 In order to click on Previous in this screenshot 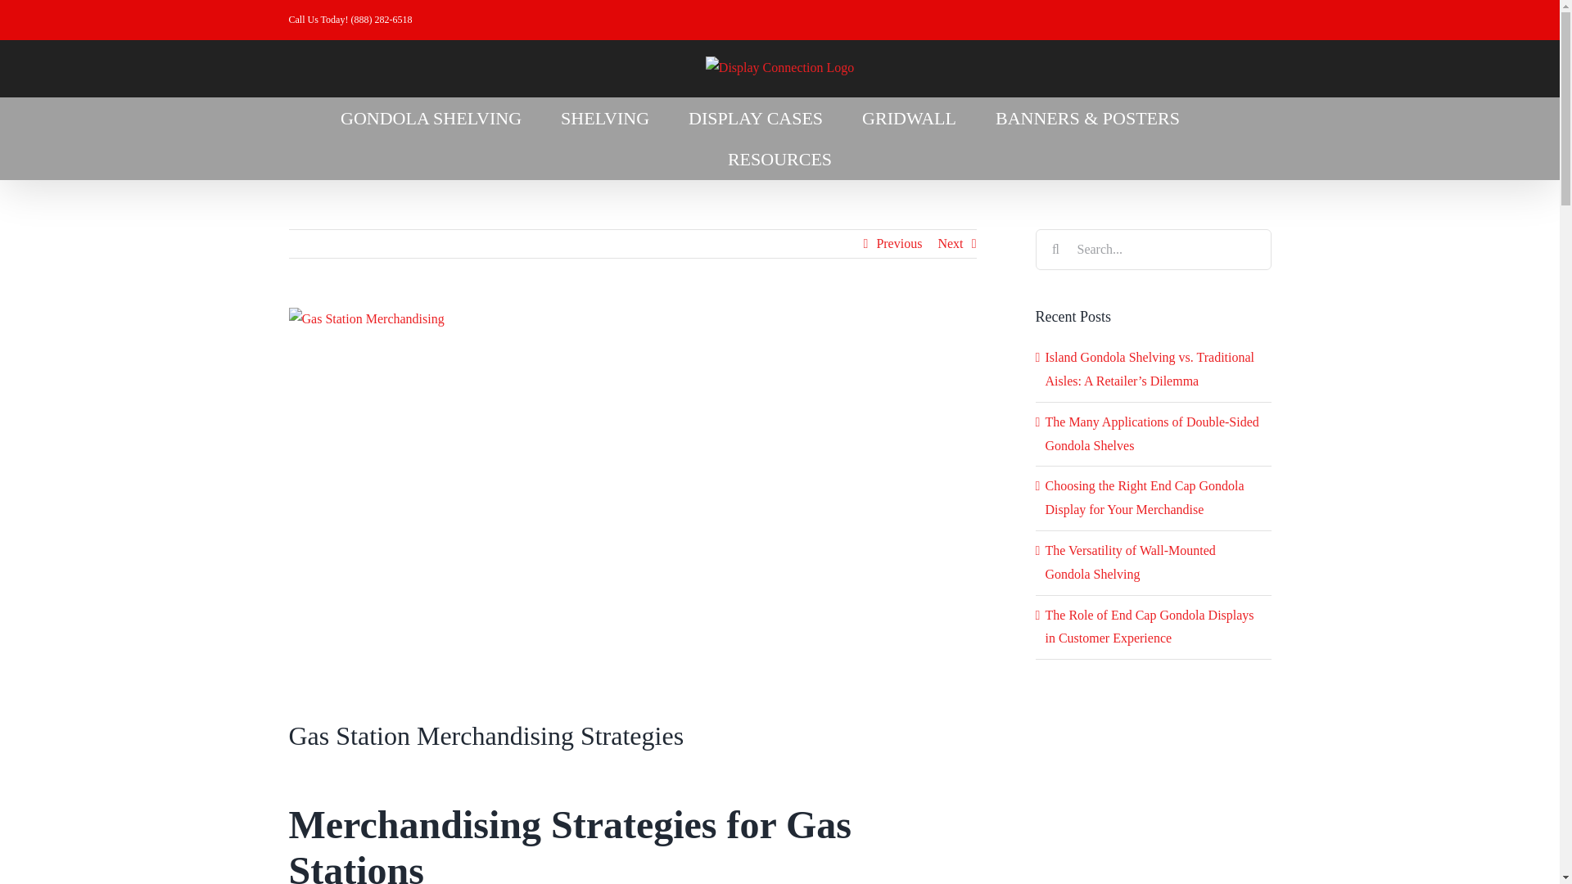, I will do `click(898, 244)`.